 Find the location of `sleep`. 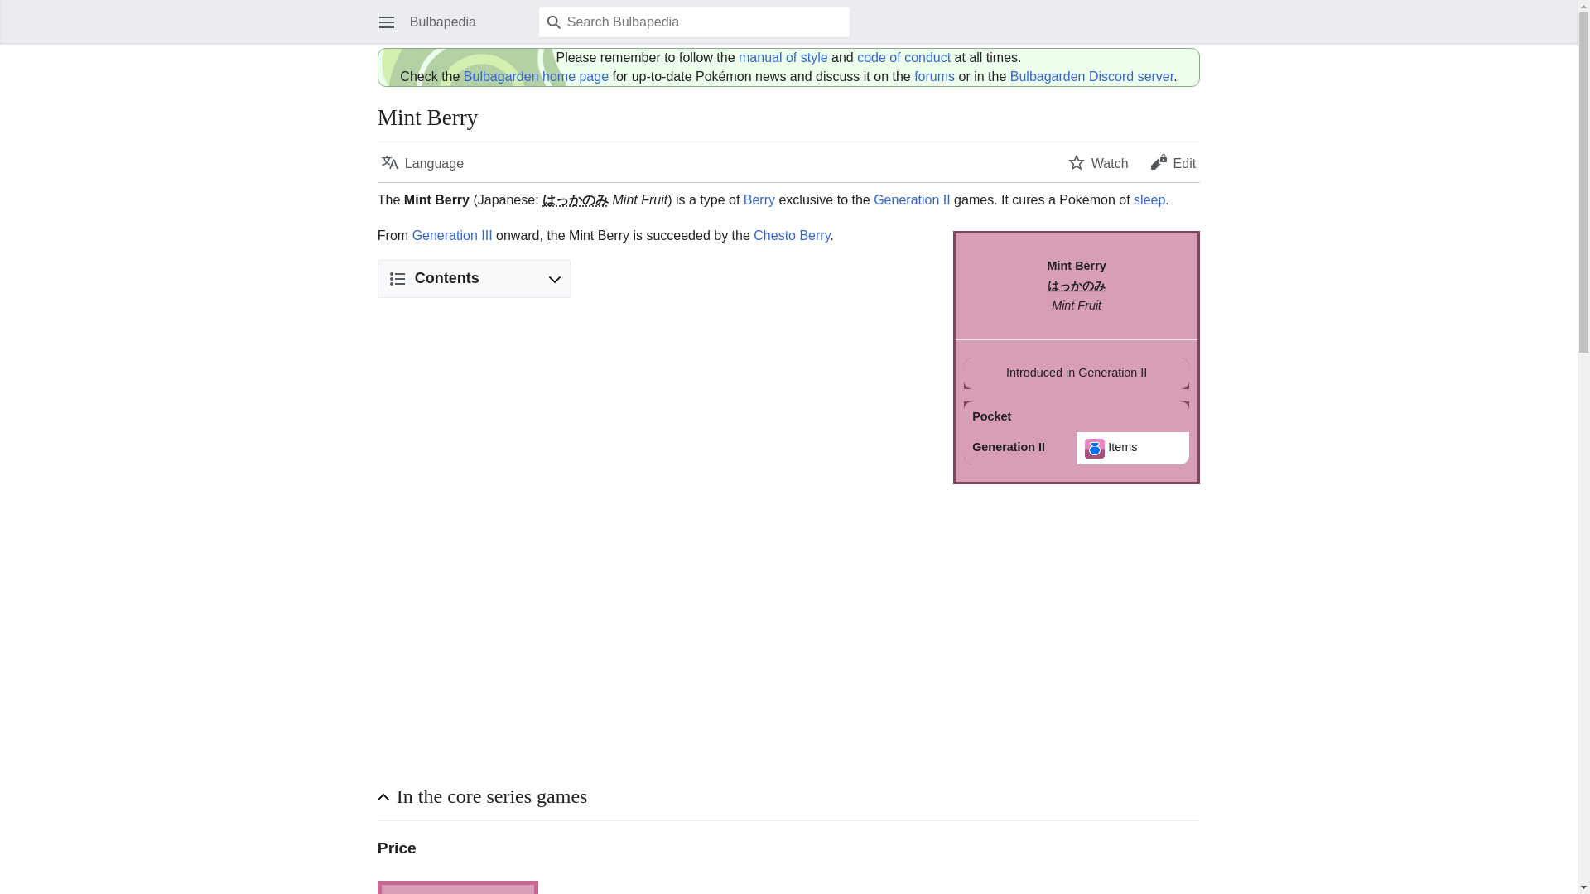

sleep is located at coordinates (1149, 199).